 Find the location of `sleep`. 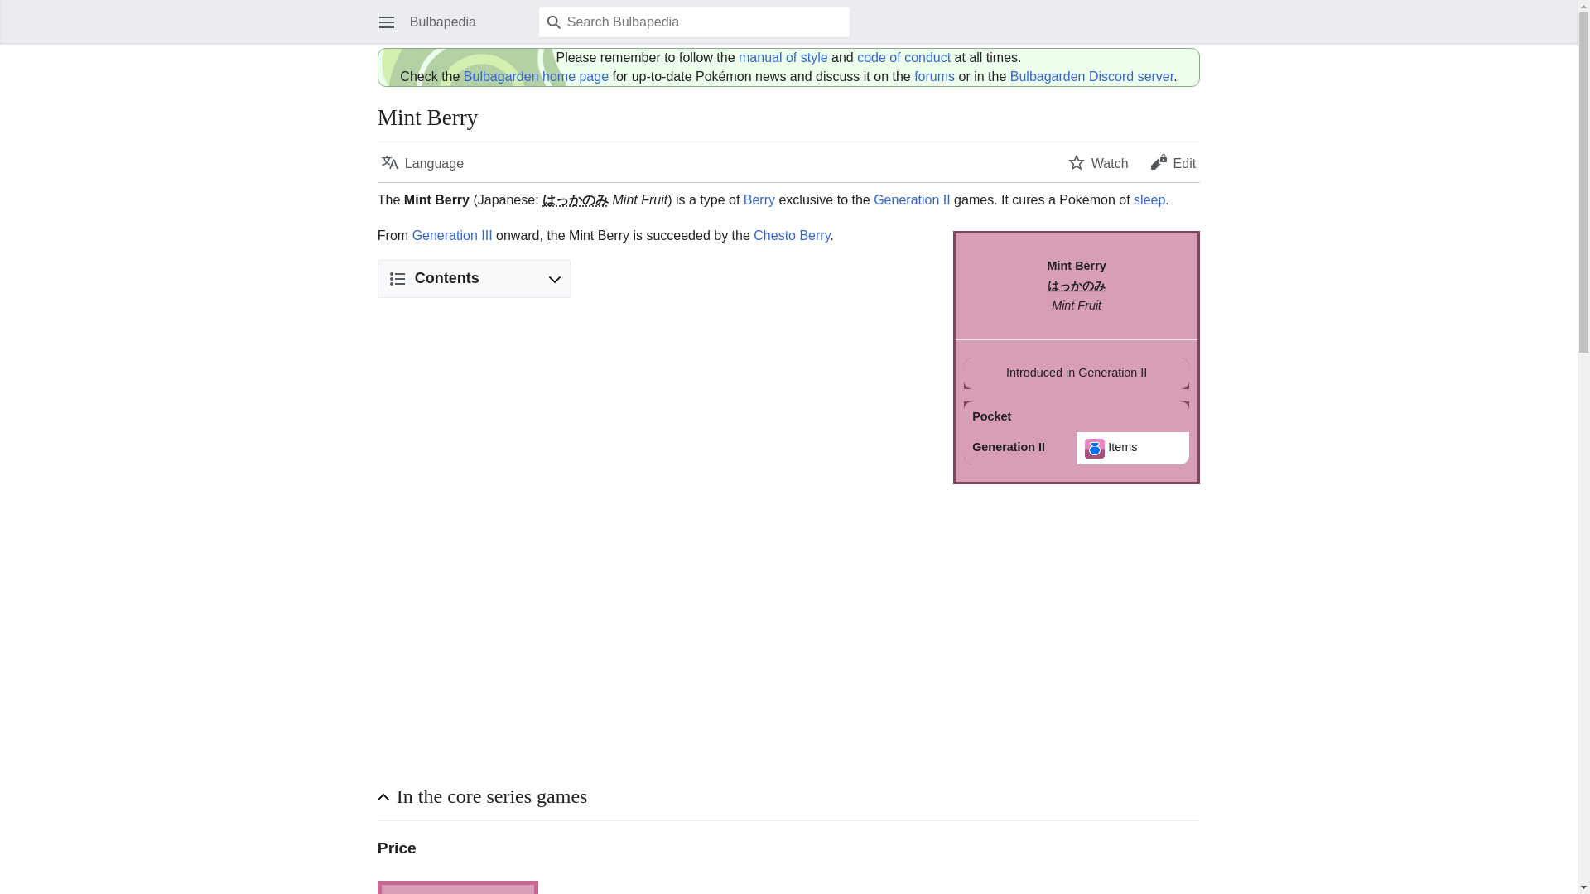

sleep is located at coordinates (1149, 199).